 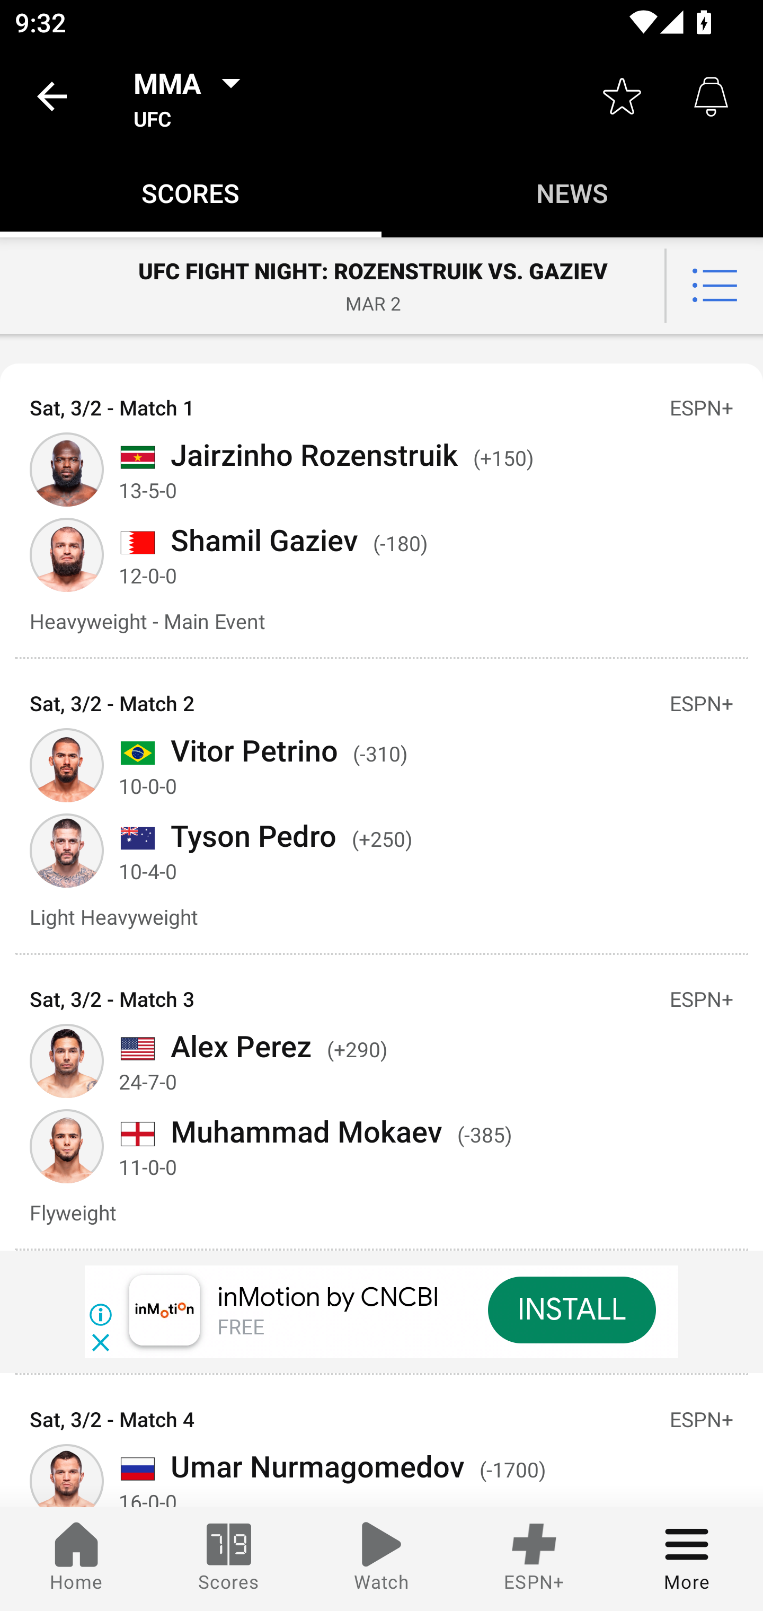 I want to click on News NEWS, so click(x=572, y=192).